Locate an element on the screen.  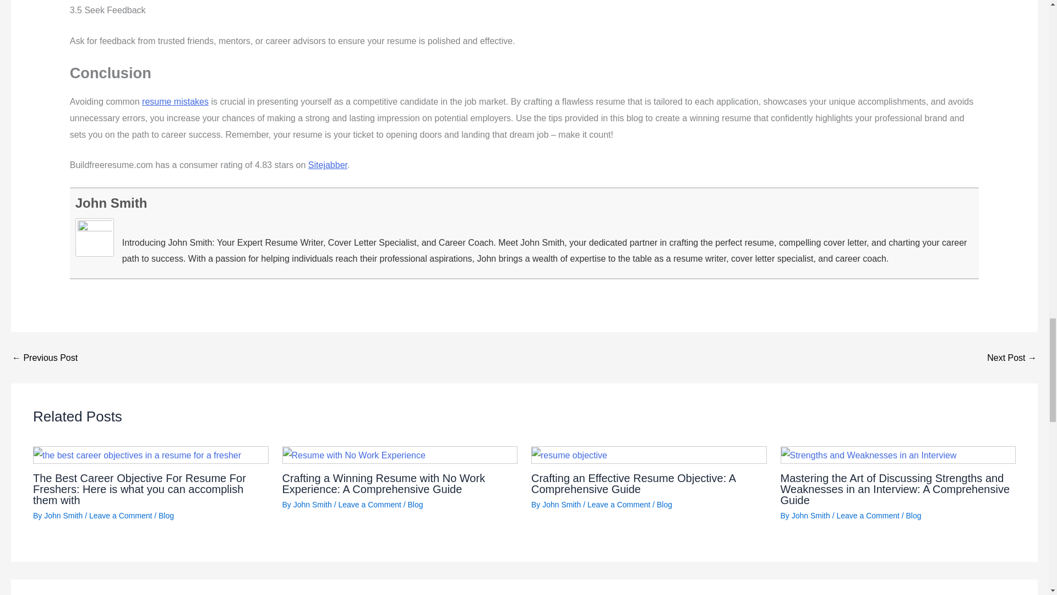
View all posts by John Smith is located at coordinates (810, 515).